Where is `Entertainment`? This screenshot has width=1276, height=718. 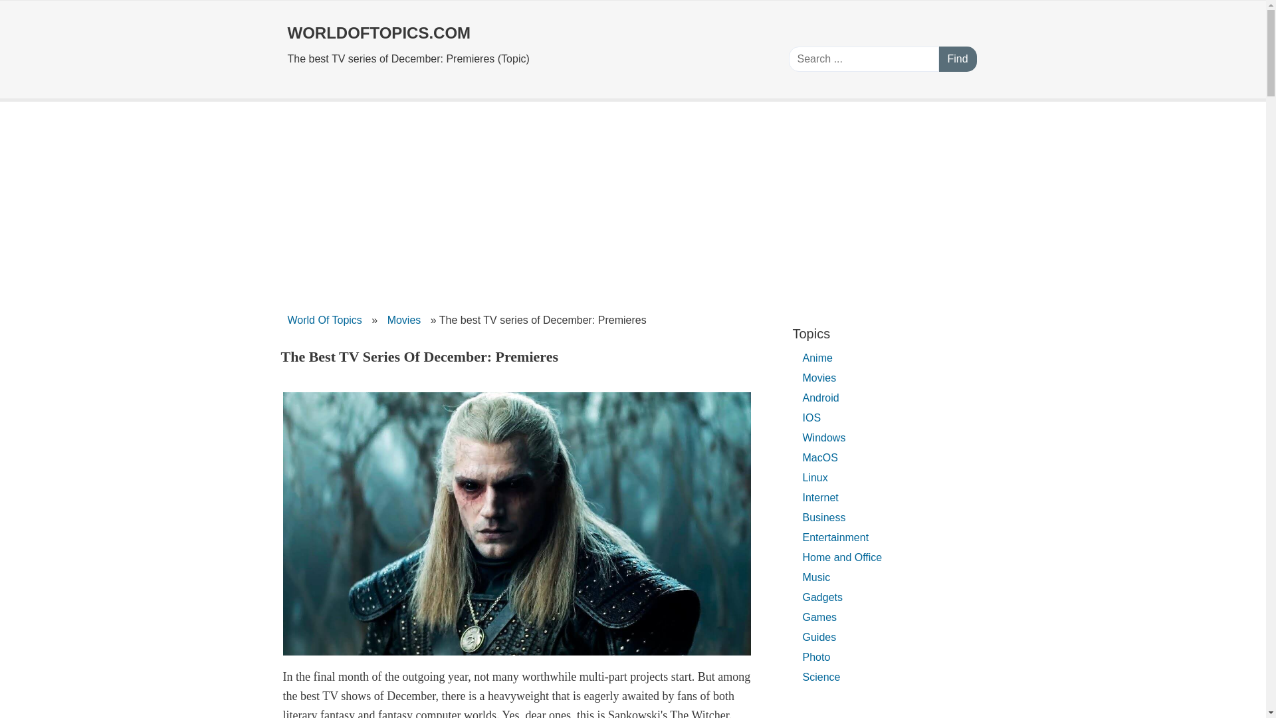
Entertainment is located at coordinates (836, 537).